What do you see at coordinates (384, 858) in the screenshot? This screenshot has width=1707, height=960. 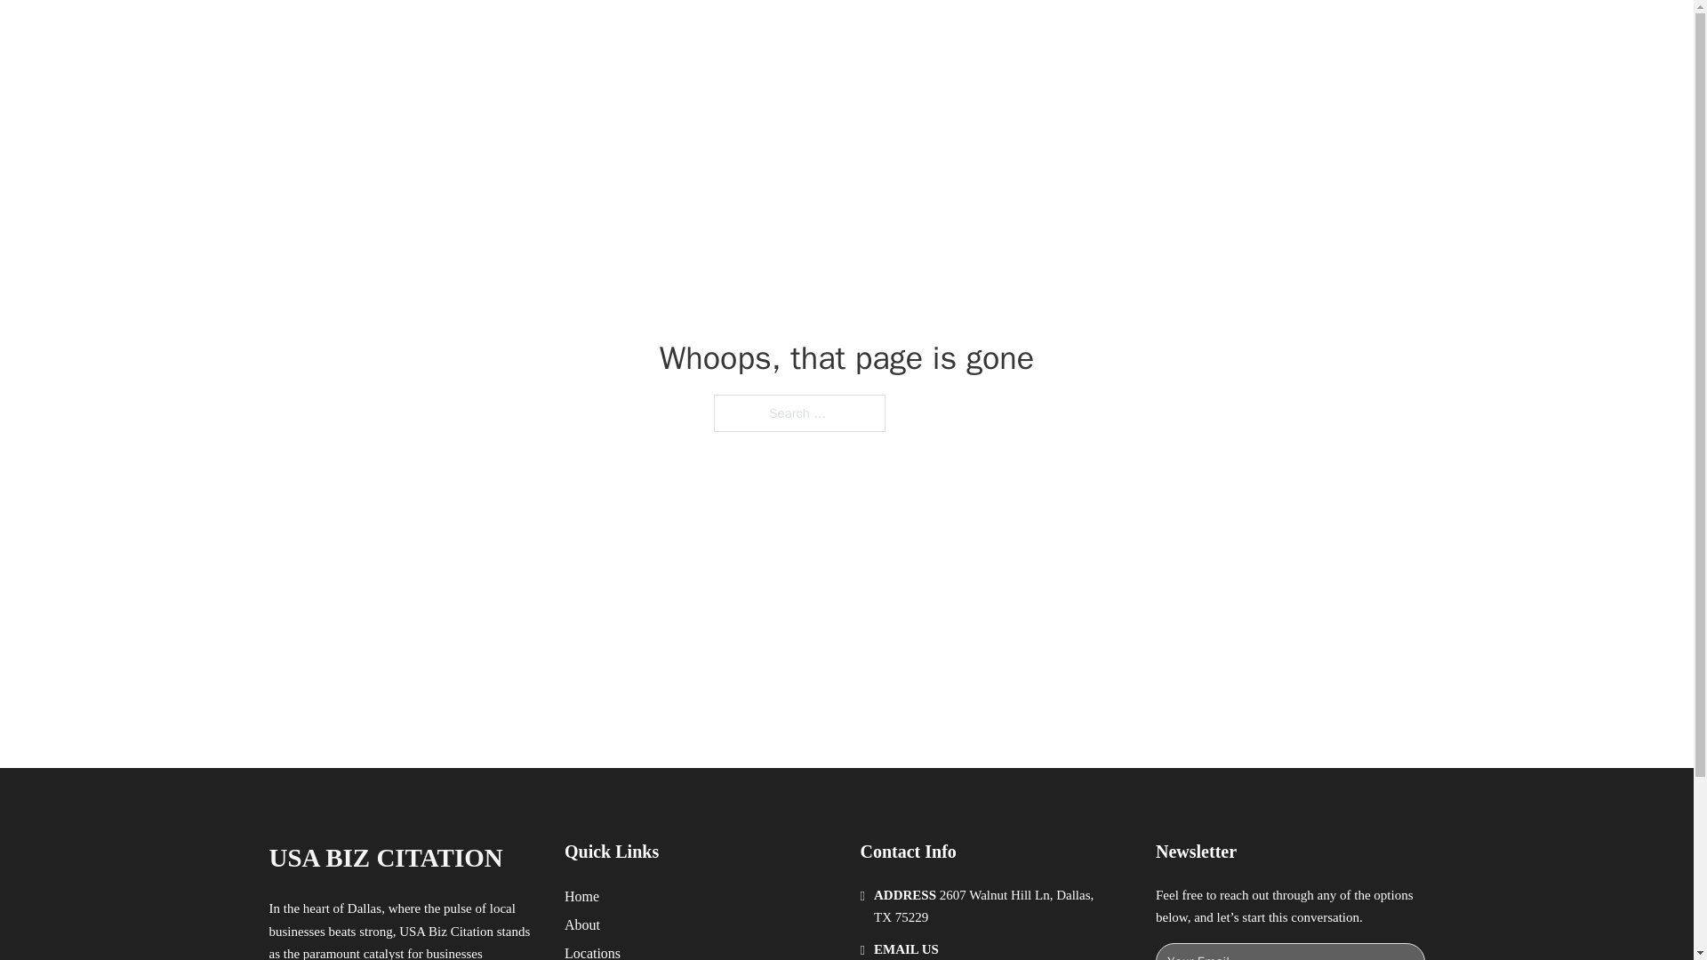 I see `USA BIZ CITATION` at bounding box center [384, 858].